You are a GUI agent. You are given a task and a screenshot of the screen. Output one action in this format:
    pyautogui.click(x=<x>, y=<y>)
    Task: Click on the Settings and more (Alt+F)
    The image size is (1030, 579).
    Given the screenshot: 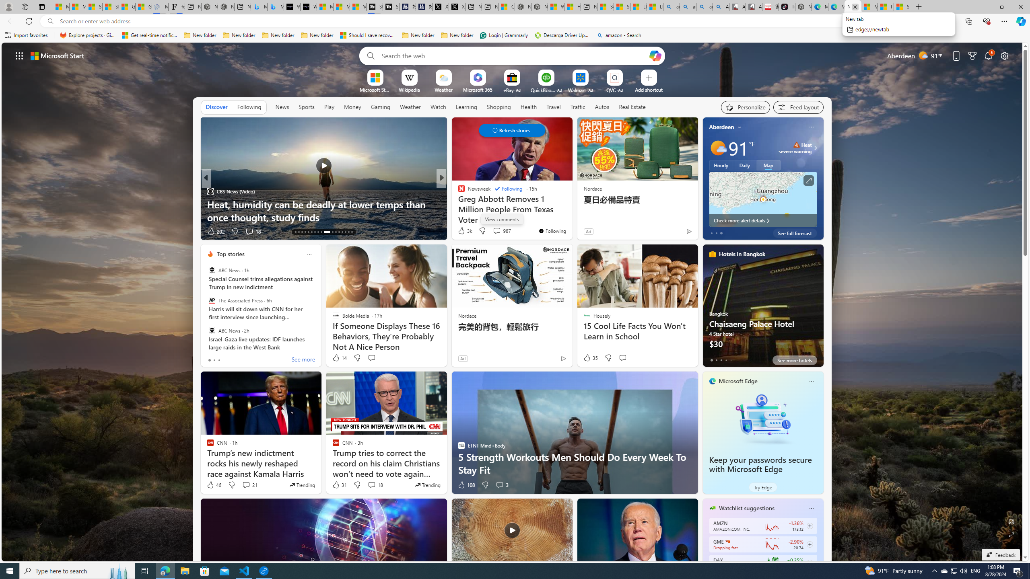 What is the action you would take?
    pyautogui.click(x=1004, y=21)
    